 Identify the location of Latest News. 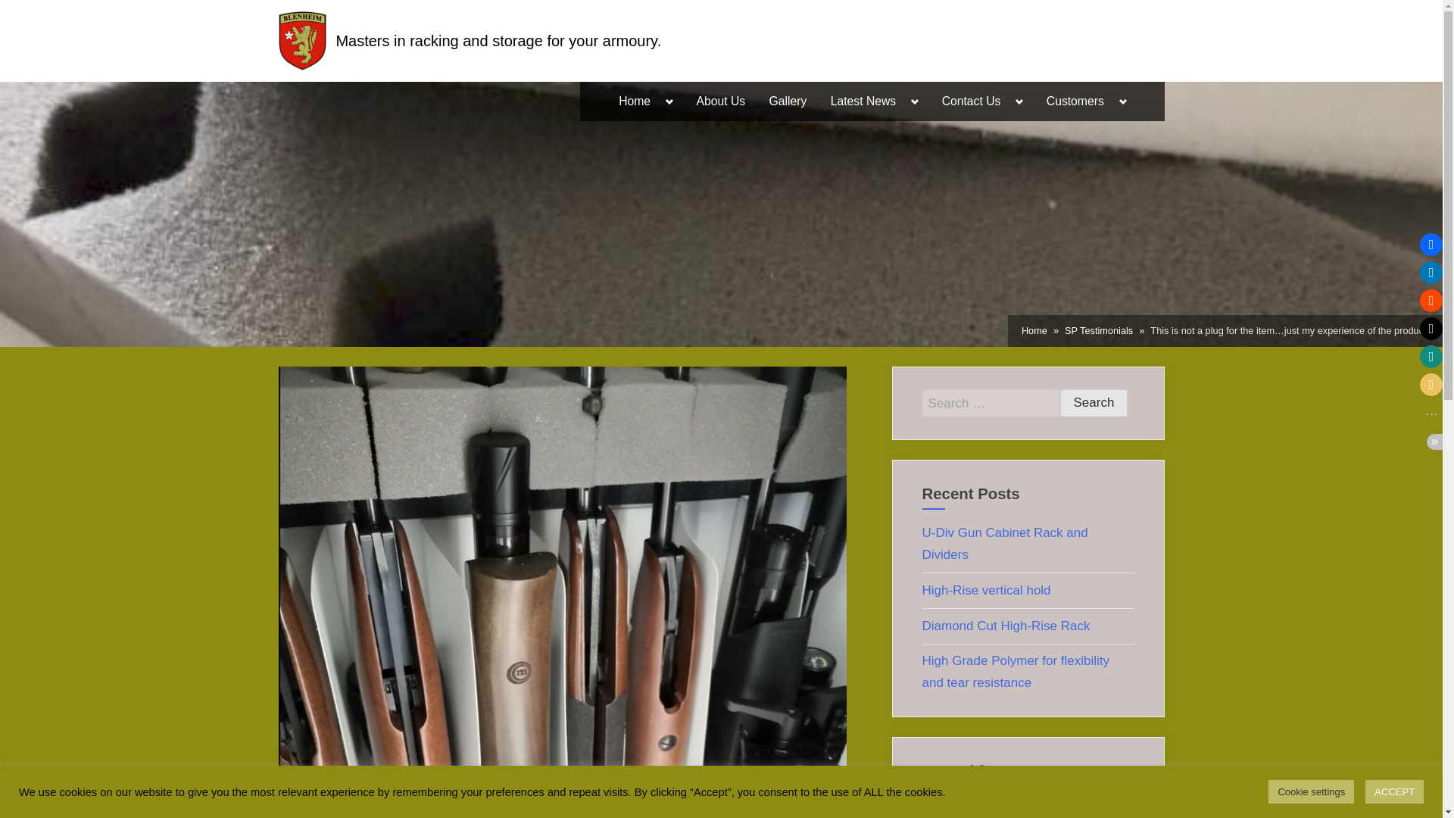
(863, 101).